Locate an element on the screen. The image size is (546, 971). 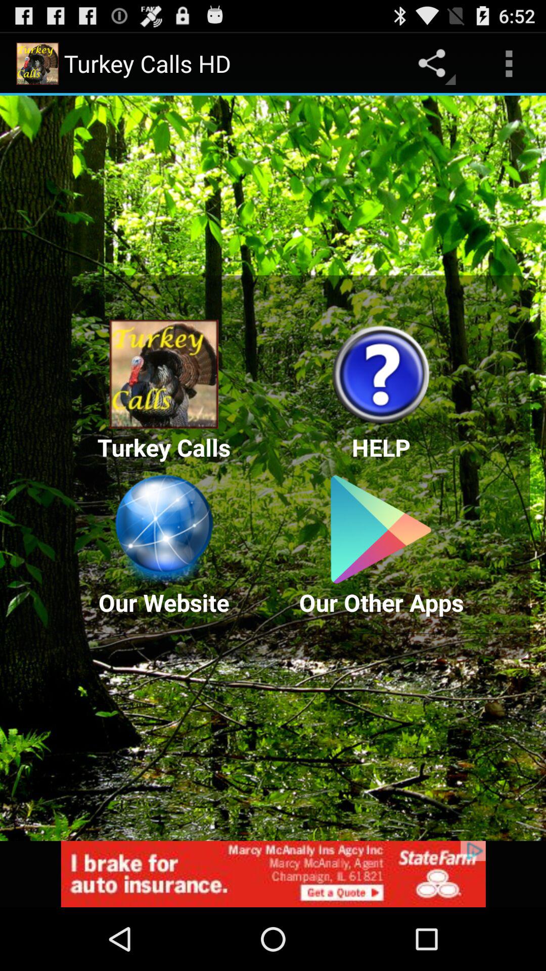
advertisement is located at coordinates (273, 874).